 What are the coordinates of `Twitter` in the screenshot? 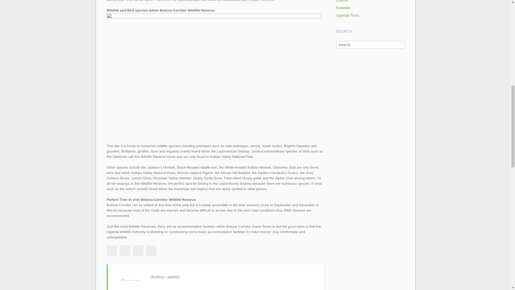 It's located at (125, 251).